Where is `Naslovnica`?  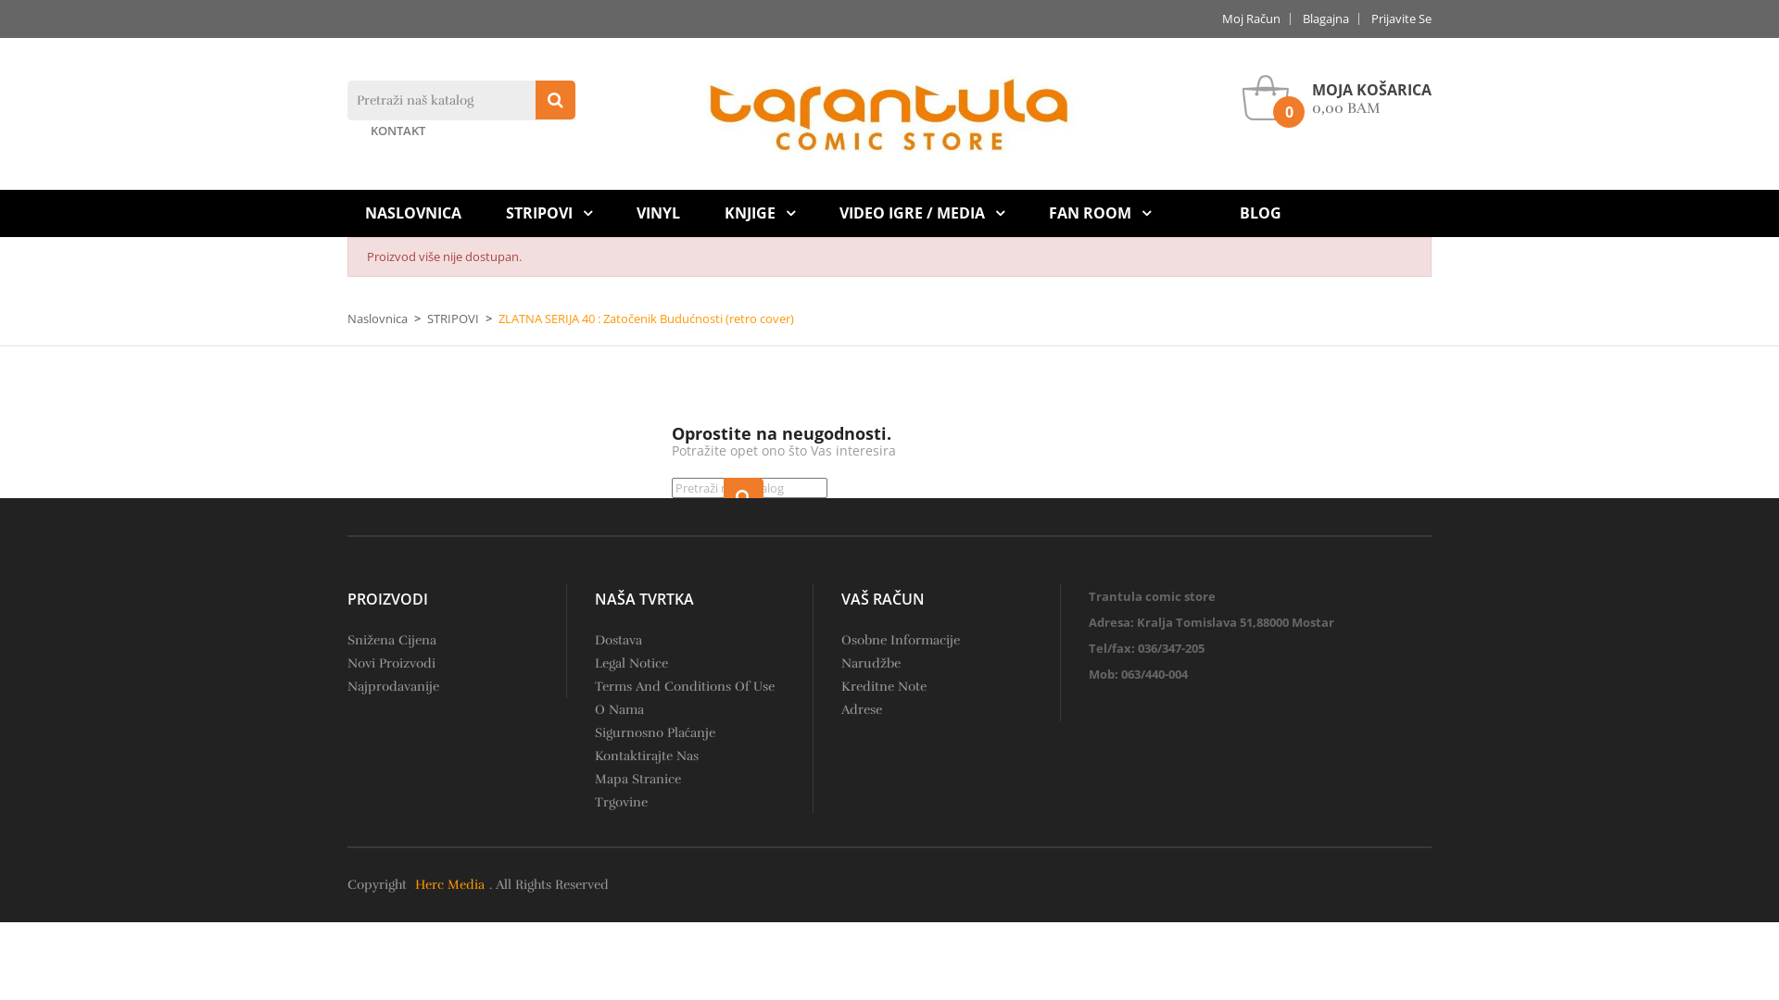 Naslovnica is located at coordinates (378, 319).